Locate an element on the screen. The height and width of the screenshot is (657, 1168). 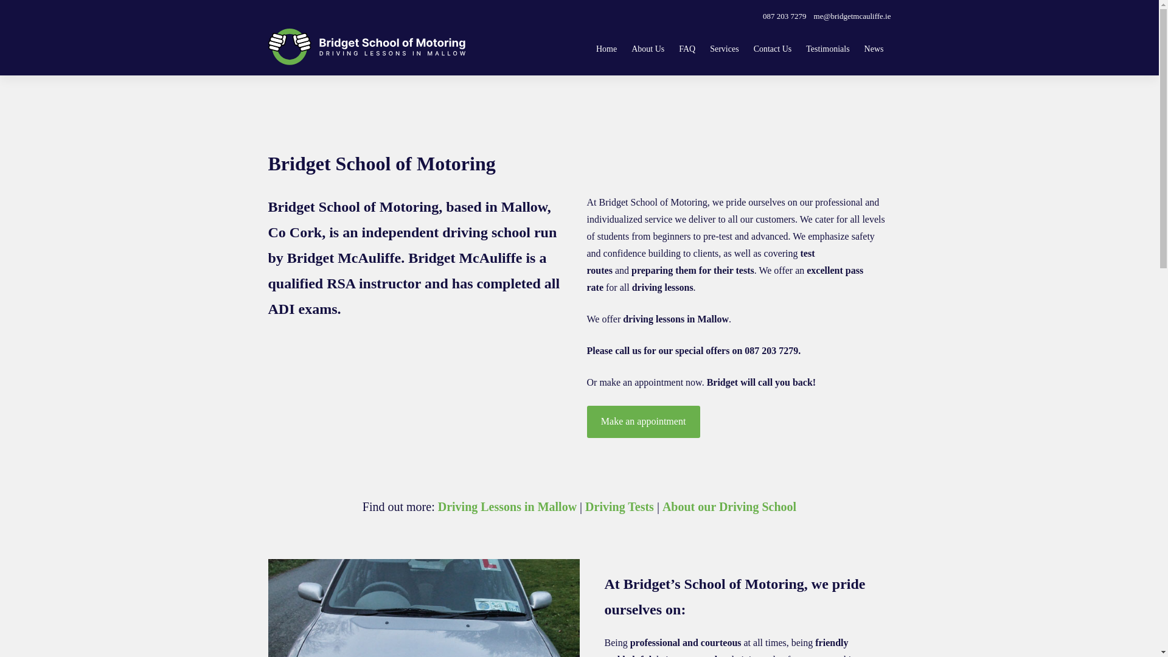
Driving Lessons in Mallow is located at coordinates (507, 506).